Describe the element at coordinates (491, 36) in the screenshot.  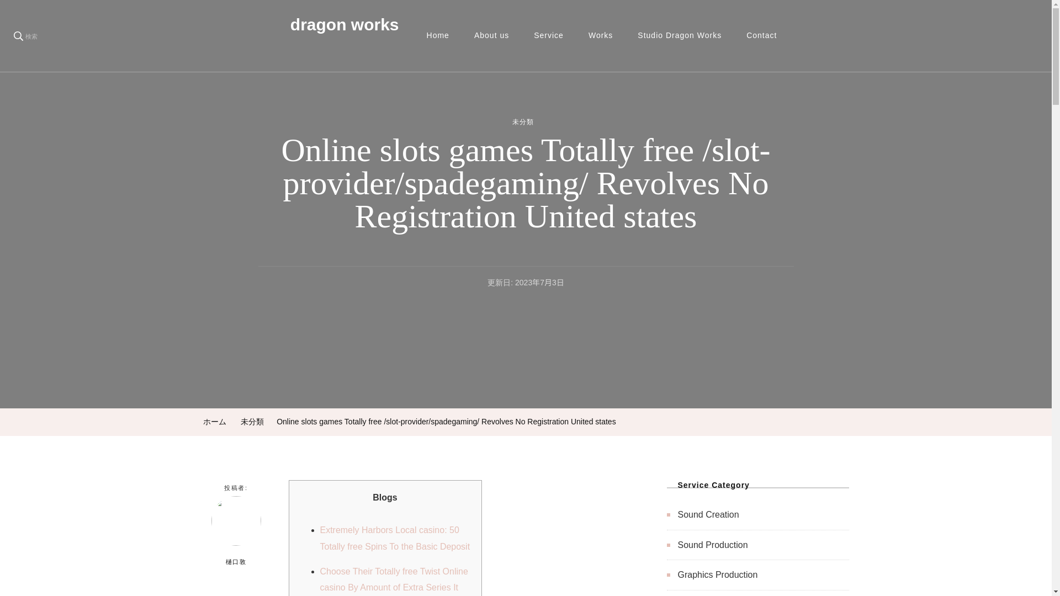
I see `About us` at that location.